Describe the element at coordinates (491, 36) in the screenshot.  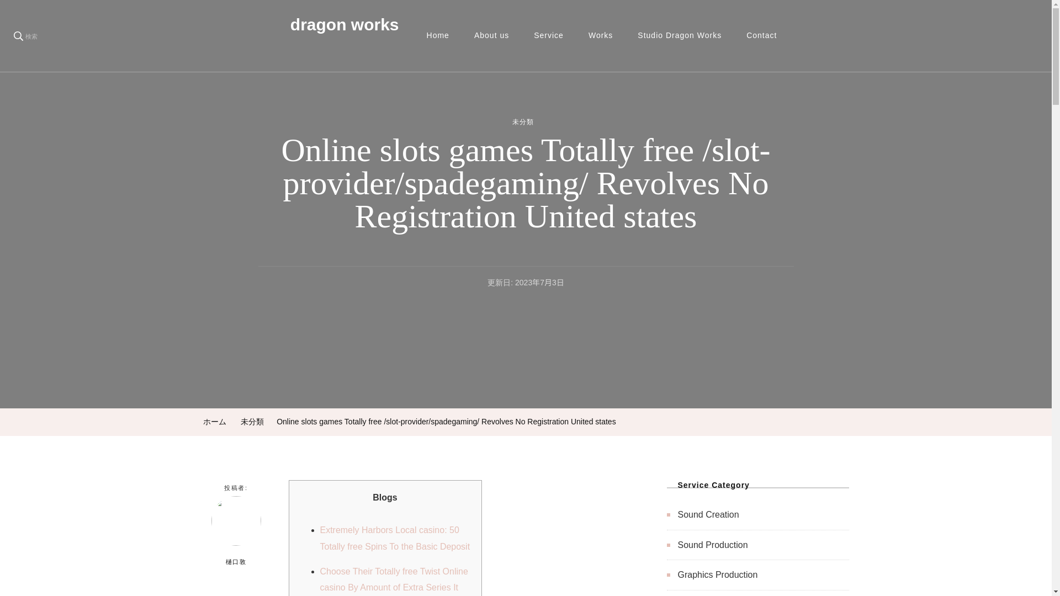
I see `About us` at that location.